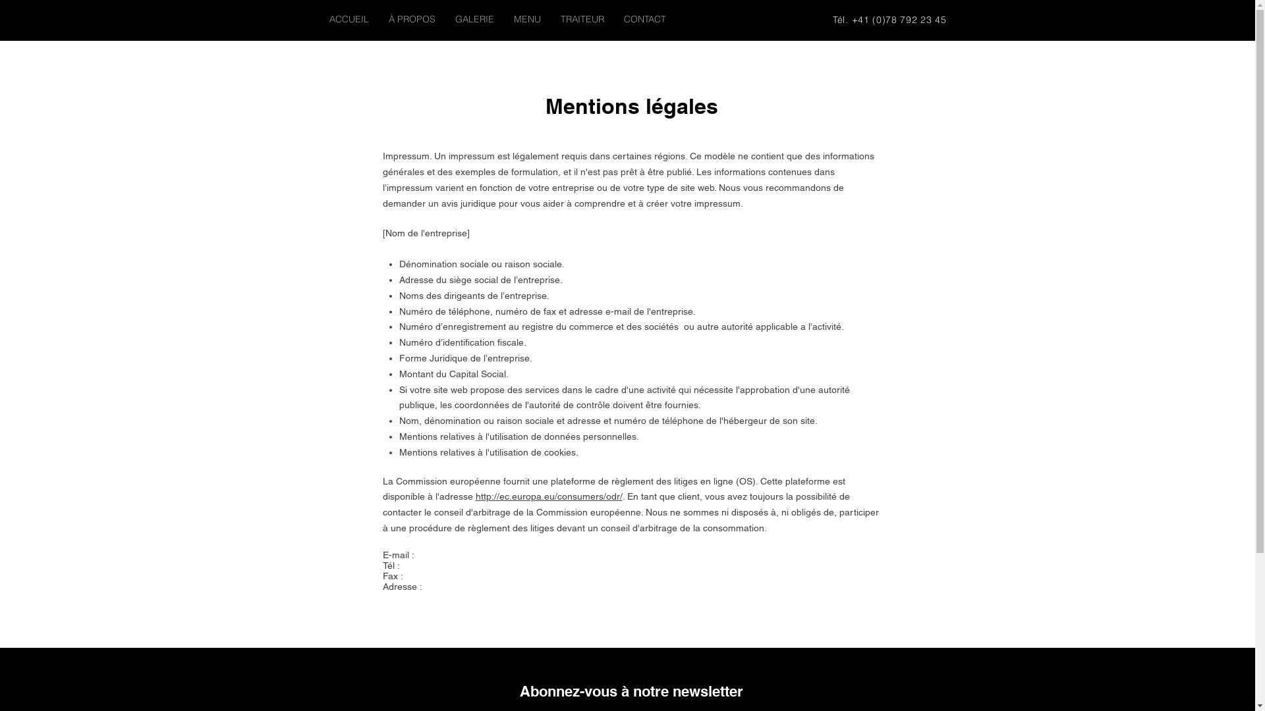 The width and height of the screenshot is (1265, 711). Describe the element at coordinates (474, 20) in the screenshot. I see `GALERIE` at that location.